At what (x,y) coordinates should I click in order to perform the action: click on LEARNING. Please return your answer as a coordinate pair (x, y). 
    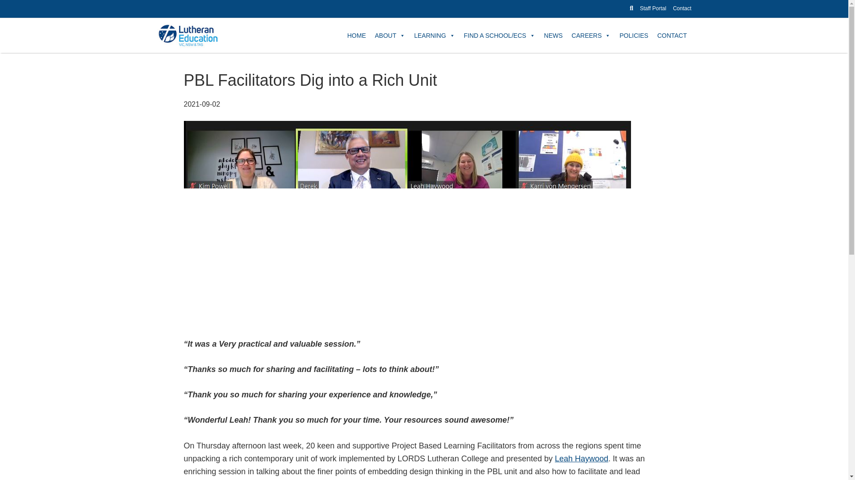
    Looking at the image, I should click on (435, 35).